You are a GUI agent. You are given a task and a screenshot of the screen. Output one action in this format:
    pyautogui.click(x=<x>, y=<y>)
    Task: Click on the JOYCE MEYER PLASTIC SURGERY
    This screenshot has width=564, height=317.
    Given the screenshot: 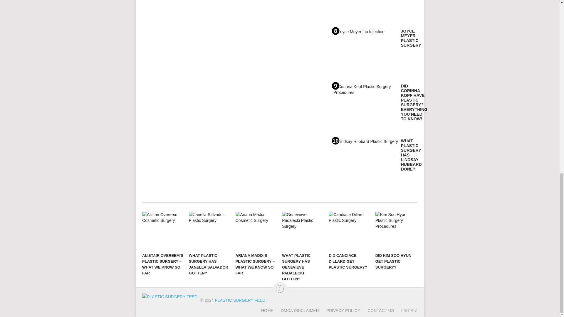 What is the action you would take?
    pyautogui.click(x=411, y=38)
    